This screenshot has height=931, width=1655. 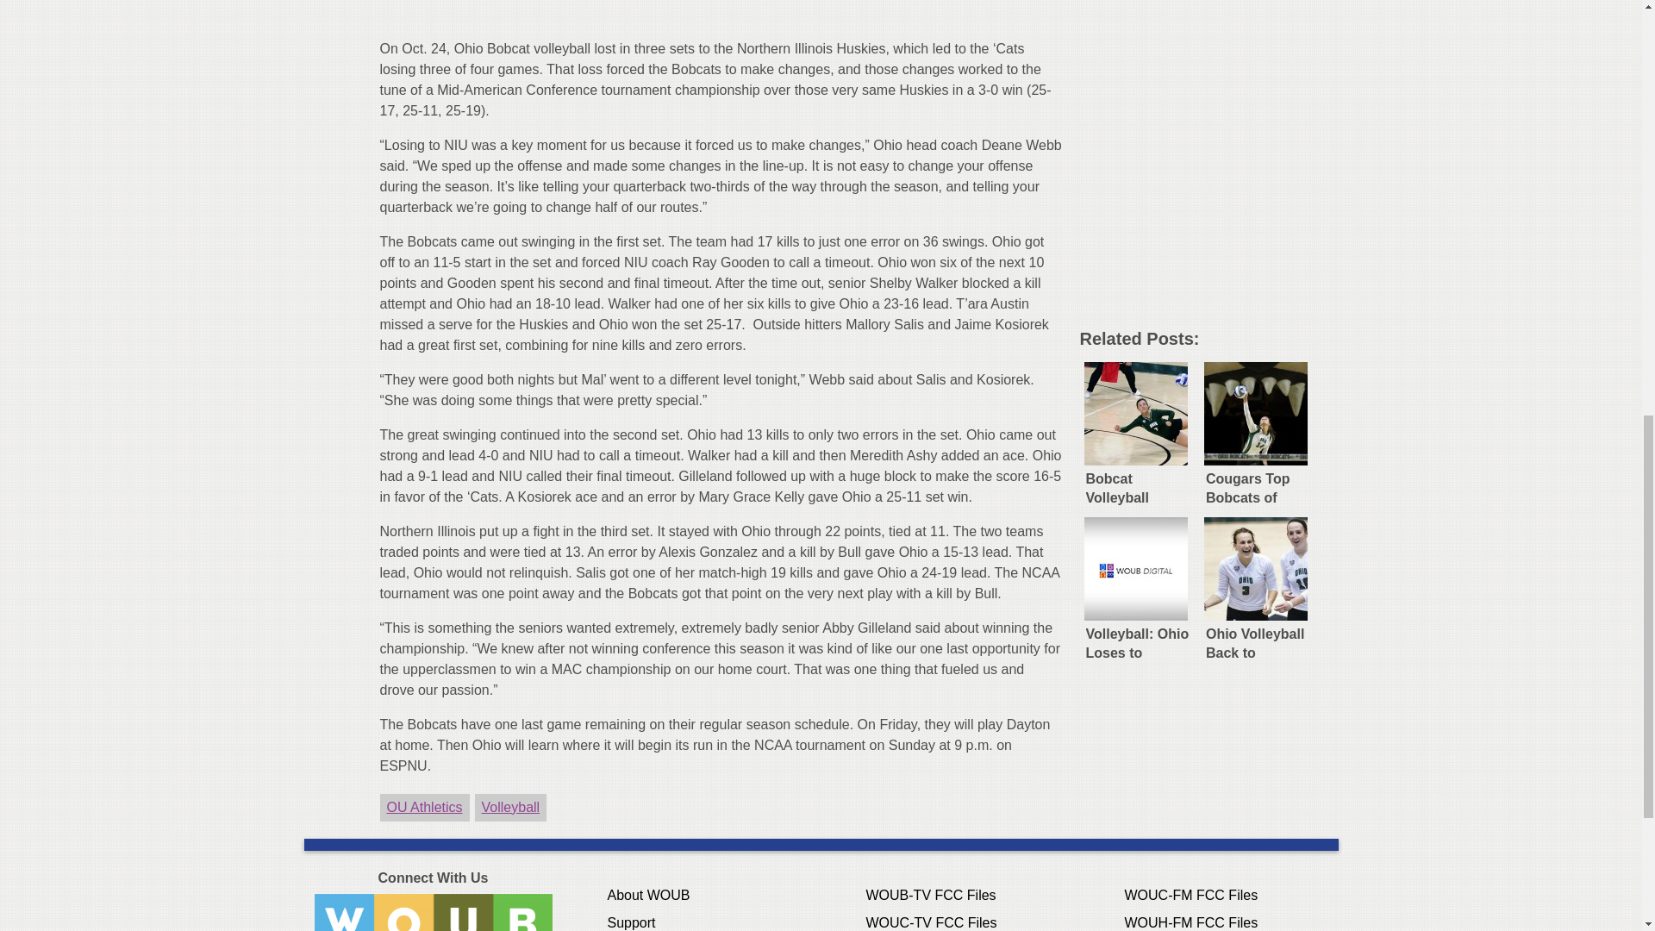 I want to click on Volleyball, so click(x=511, y=807).